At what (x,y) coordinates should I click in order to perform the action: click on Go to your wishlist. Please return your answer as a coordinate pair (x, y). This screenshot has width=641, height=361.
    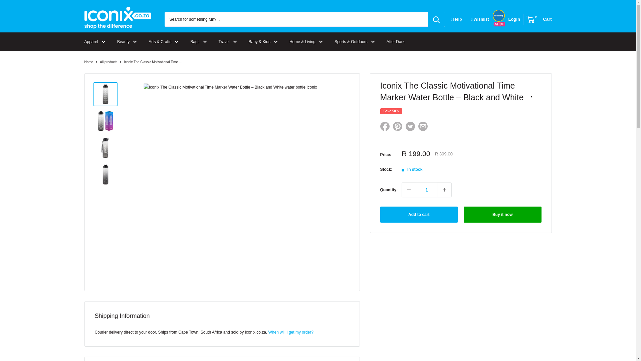
    Looking at the image, I should click on (480, 19).